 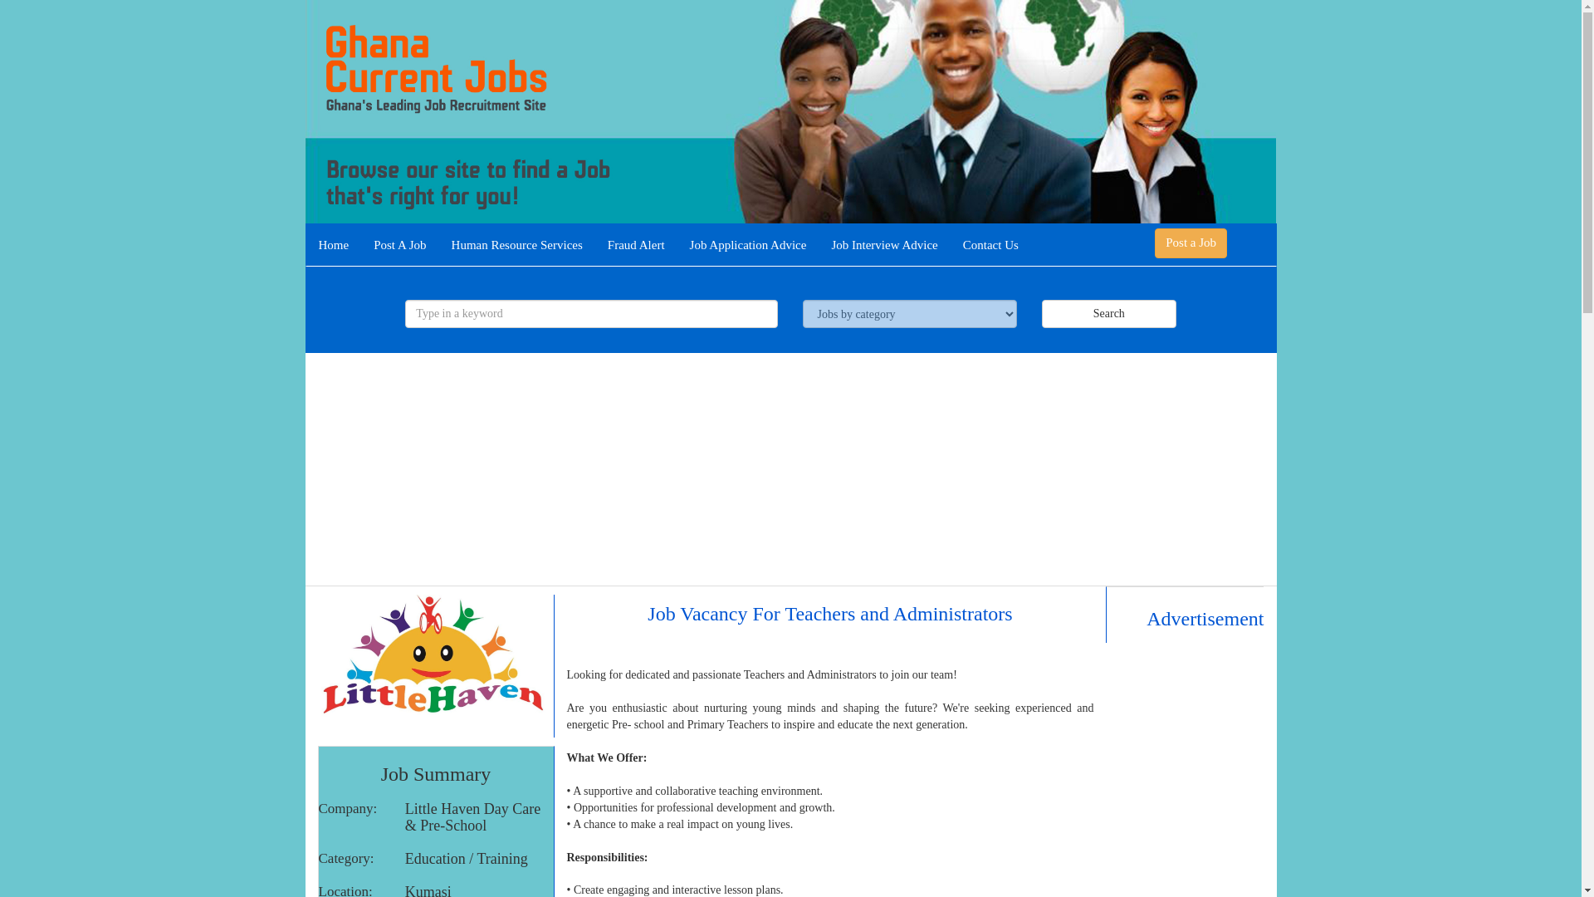 What do you see at coordinates (884, 244) in the screenshot?
I see `Job Interview Advice` at bounding box center [884, 244].